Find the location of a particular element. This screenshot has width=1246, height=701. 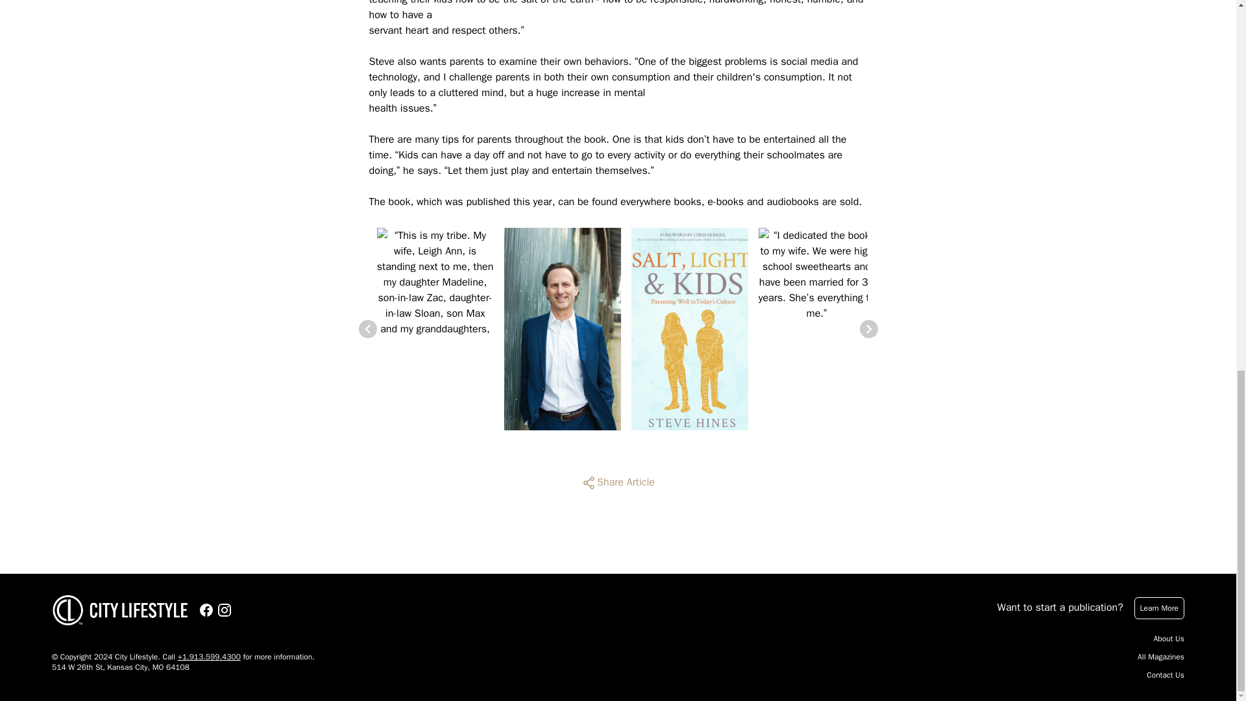

Share Article is located at coordinates (618, 483).